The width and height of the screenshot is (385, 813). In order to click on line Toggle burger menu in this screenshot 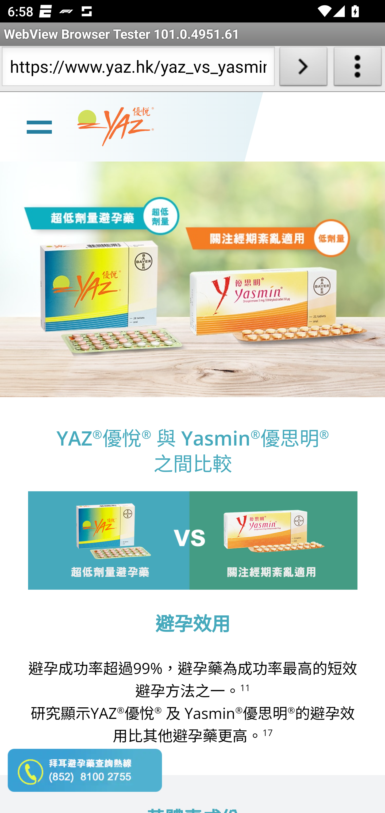, I will do `click(39, 126)`.